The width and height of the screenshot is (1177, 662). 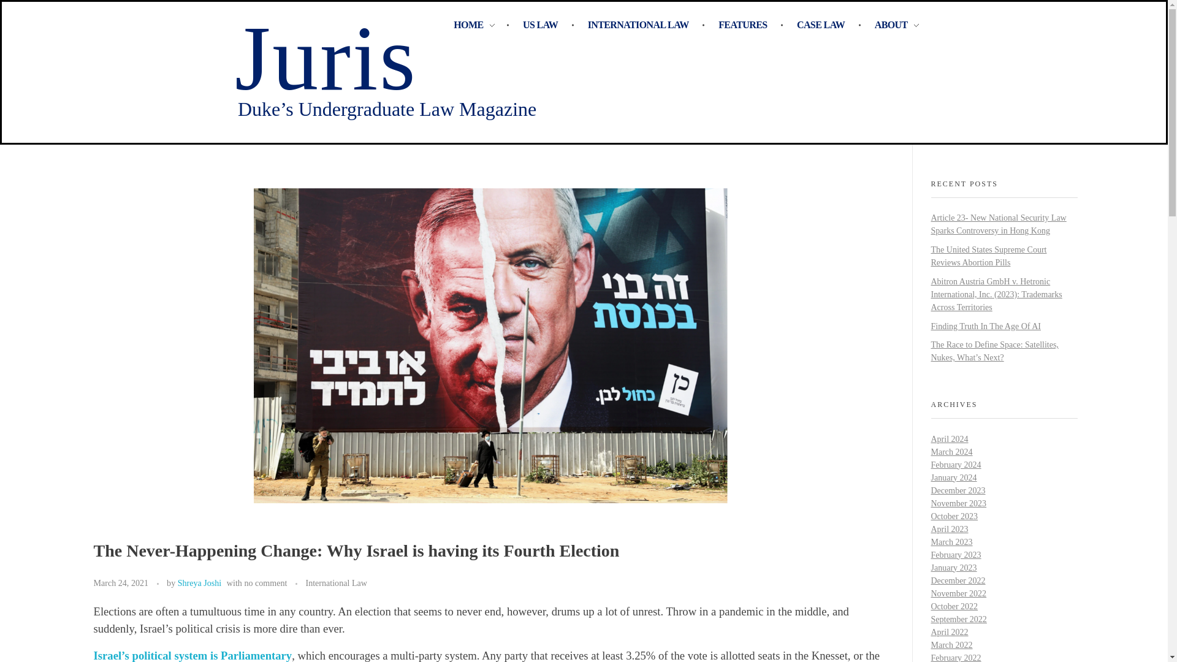 I want to click on March 2023, so click(x=951, y=542).